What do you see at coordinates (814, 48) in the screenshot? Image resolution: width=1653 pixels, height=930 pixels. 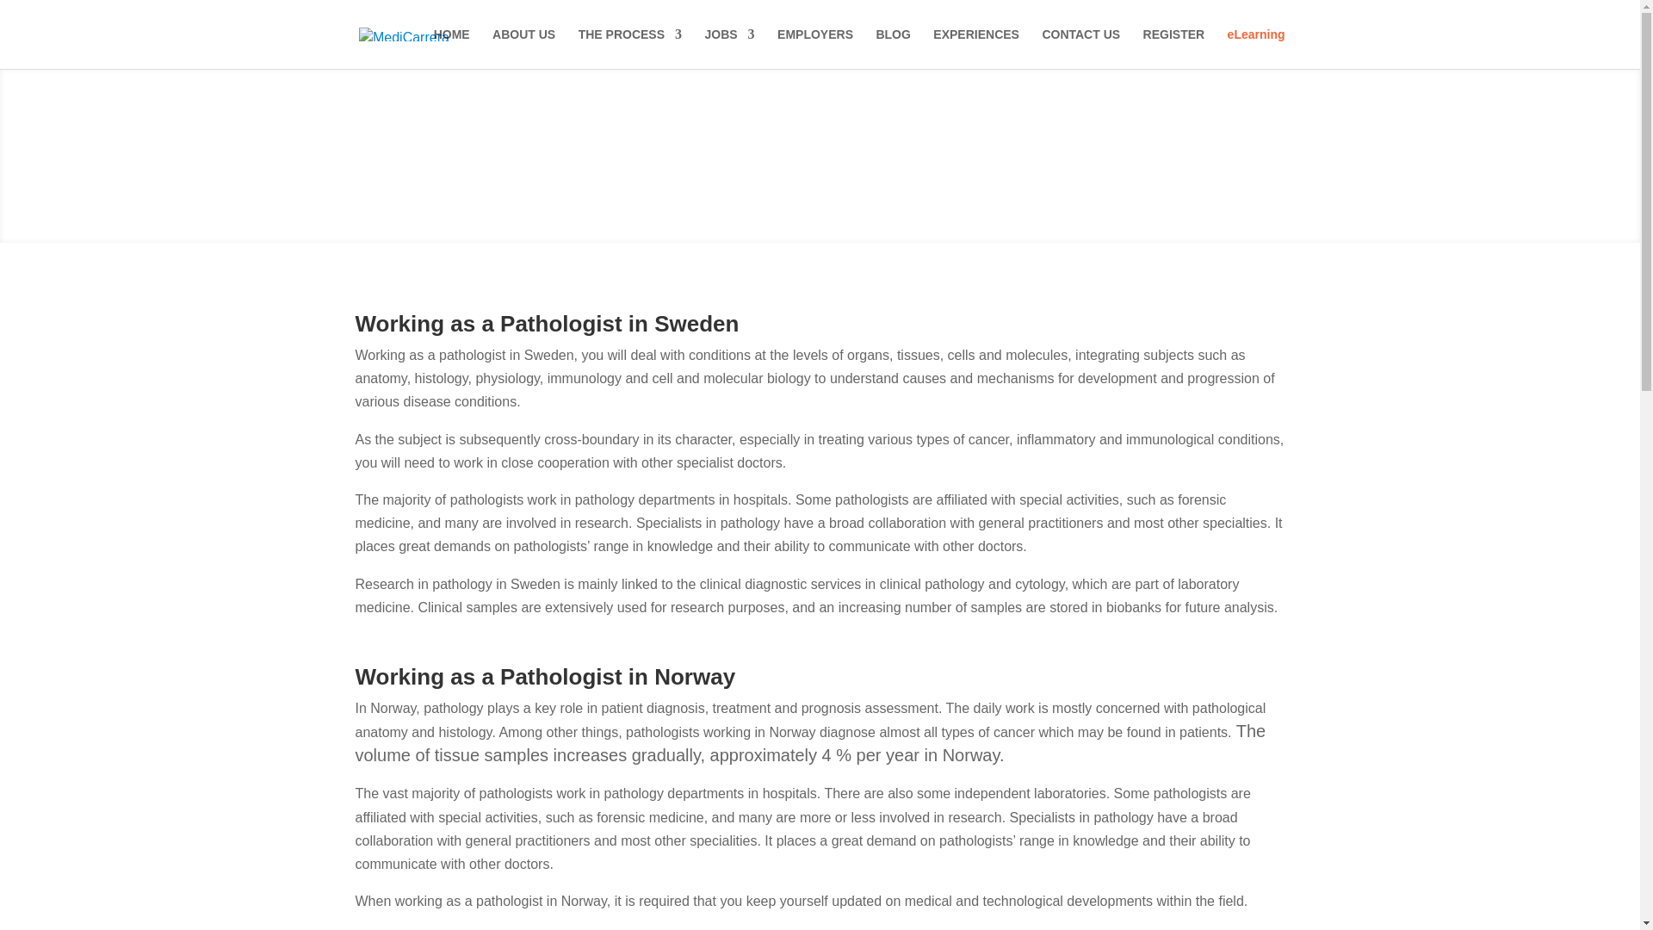 I see `EMPLOYERS` at bounding box center [814, 48].